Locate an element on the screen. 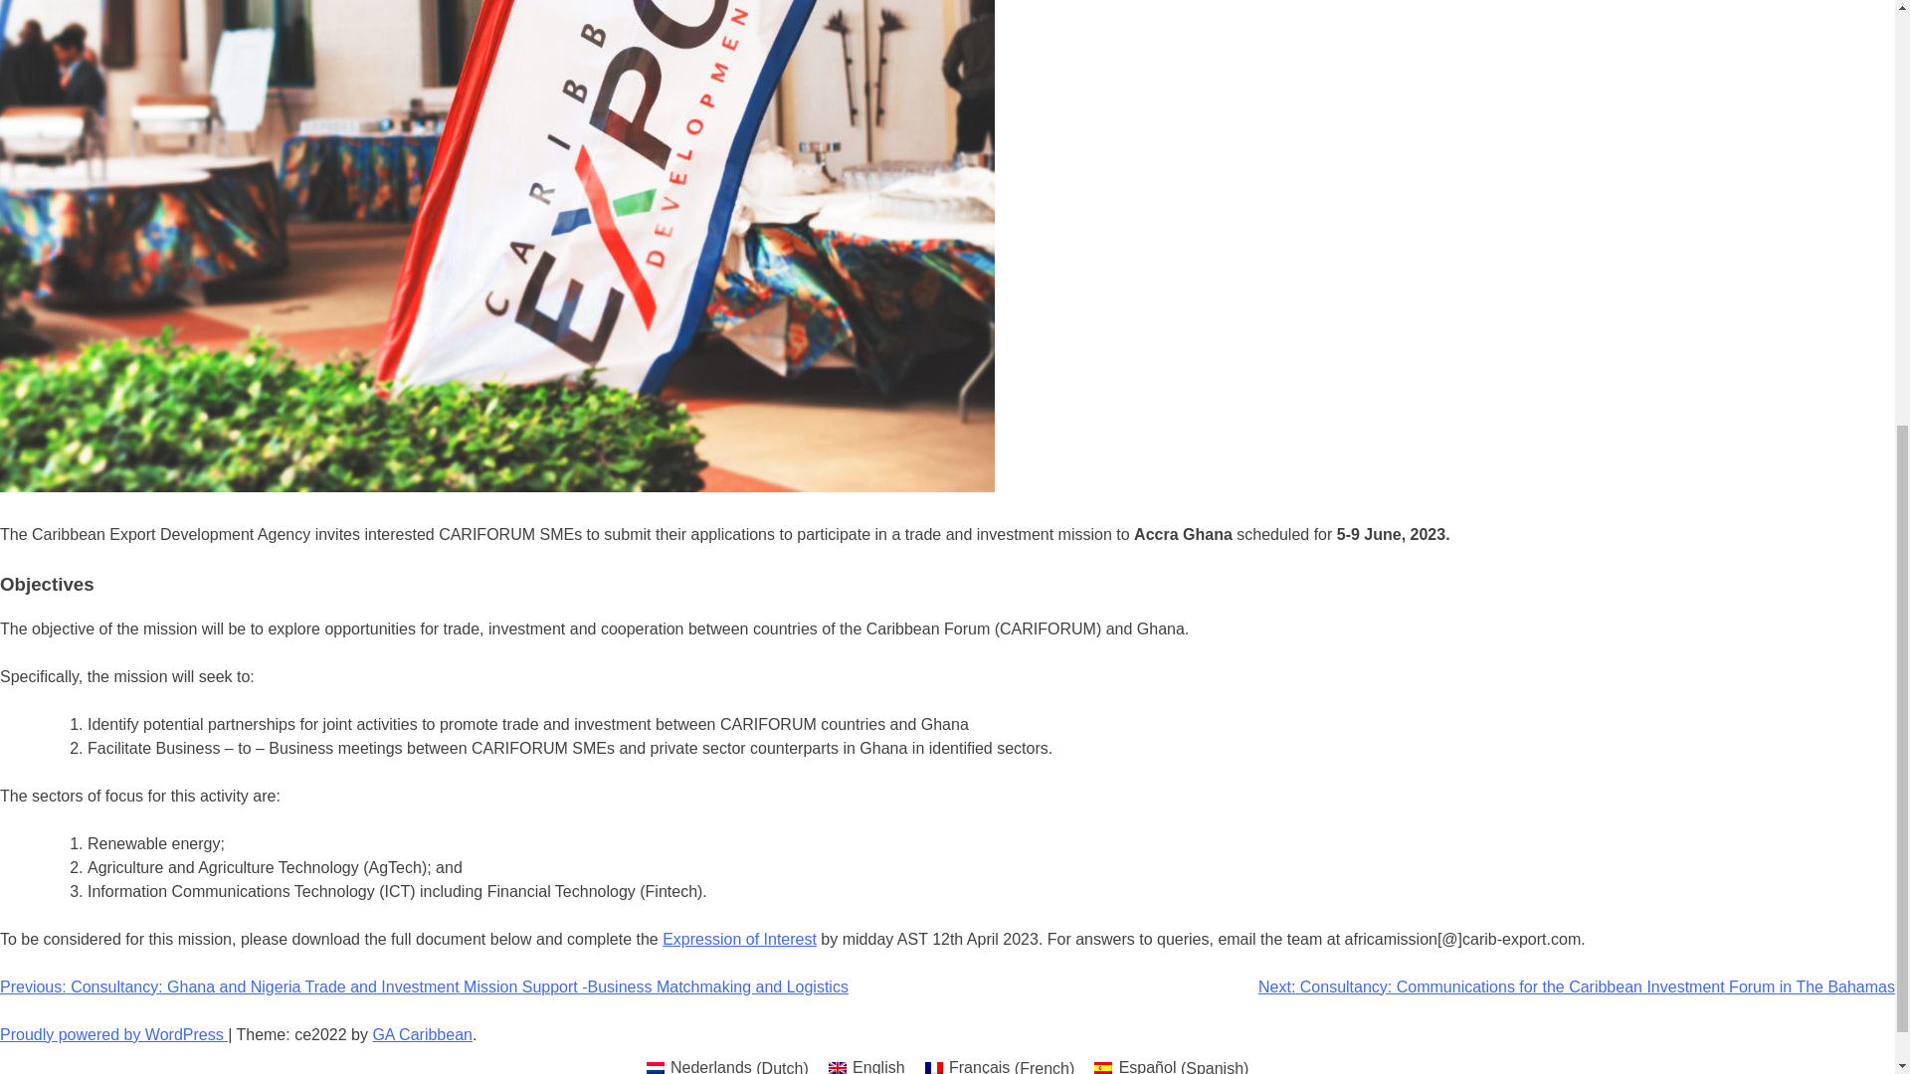 This screenshot has width=1910, height=1074. Expression of Interest is located at coordinates (740, 939).